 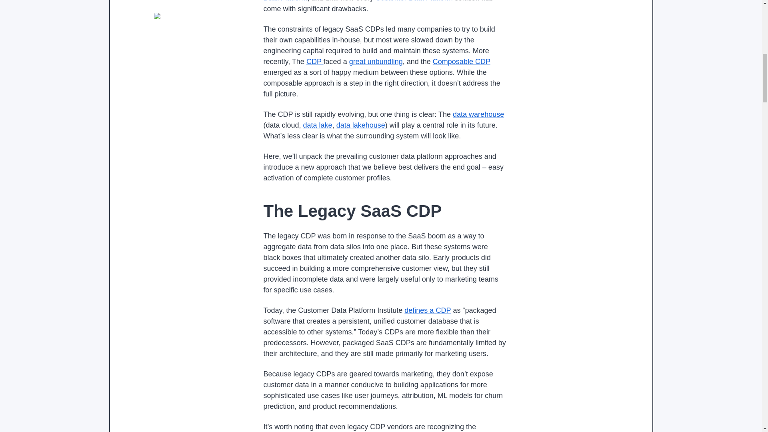 What do you see at coordinates (376, 62) in the screenshot?
I see `great unbundling` at bounding box center [376, 62].